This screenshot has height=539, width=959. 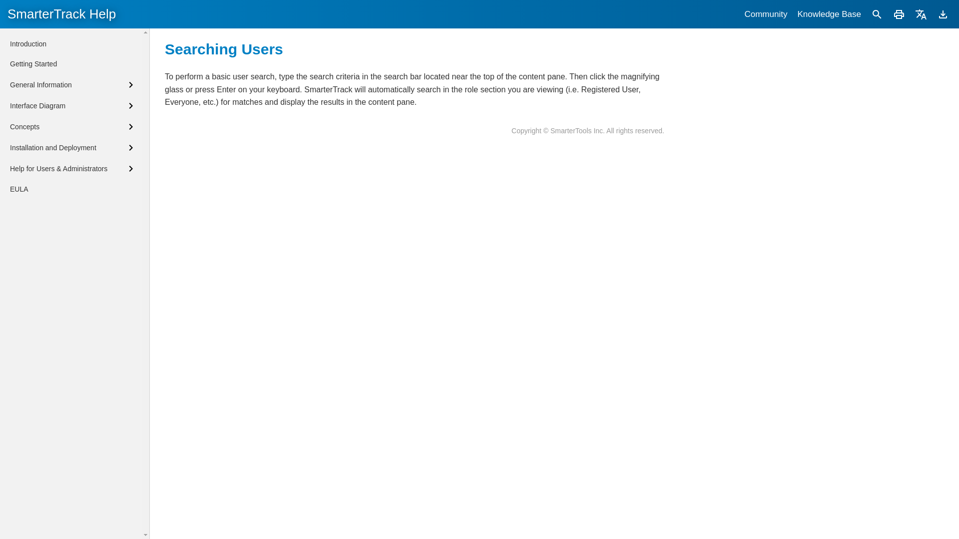 What do you see at coordinates (73, 126) in the screenshot?
I see `Concepts` at bounding box center [73, 126].